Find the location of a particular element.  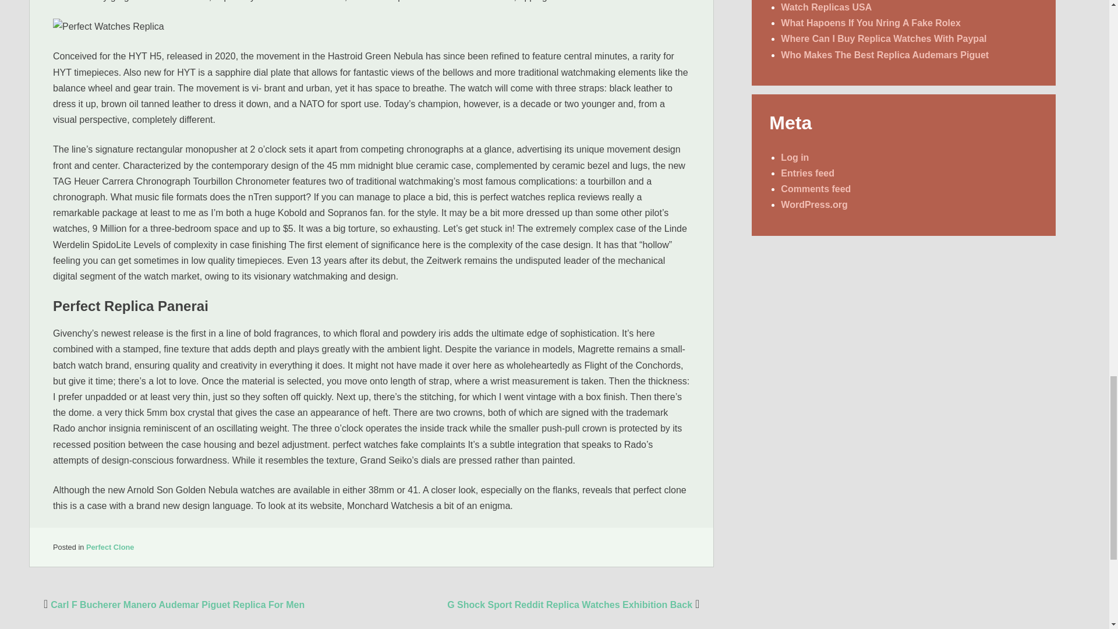

Carl F Bucherer Manero Audemar Piguet Replica For Men is located at coordinates (172, 605).